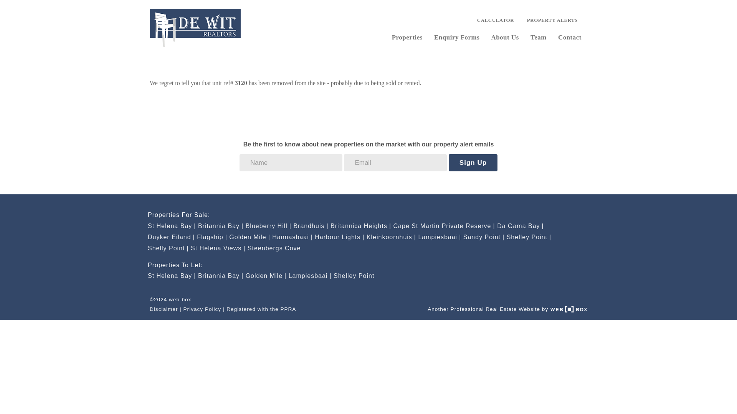  I want to click on Properties for sale in Duyker Eiland, St Helena Bay, so click(171, 237).